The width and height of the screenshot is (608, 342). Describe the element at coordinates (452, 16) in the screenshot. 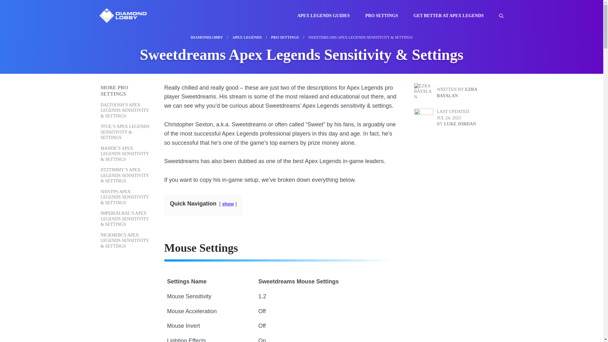

I see `GET BETTER AT APEX LEGENDS` at that location.